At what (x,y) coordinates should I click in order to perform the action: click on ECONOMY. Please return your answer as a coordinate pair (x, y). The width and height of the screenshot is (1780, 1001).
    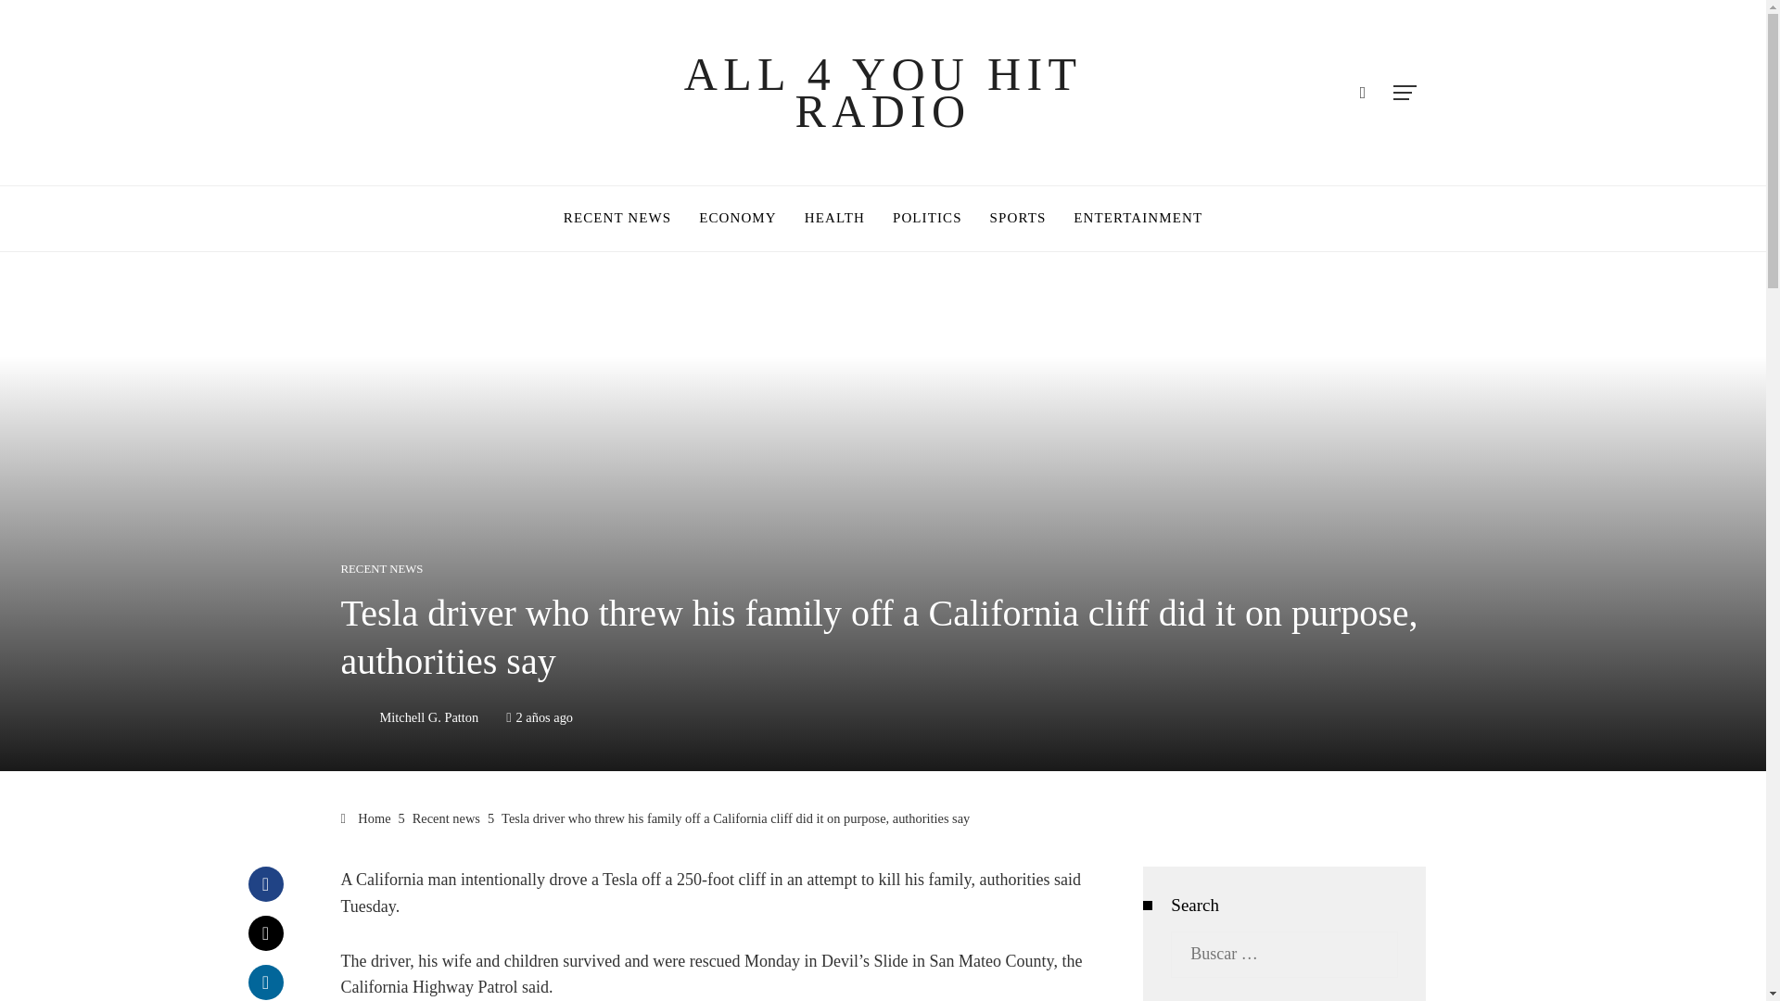
    Looking at the image, I should click on (738, 219).